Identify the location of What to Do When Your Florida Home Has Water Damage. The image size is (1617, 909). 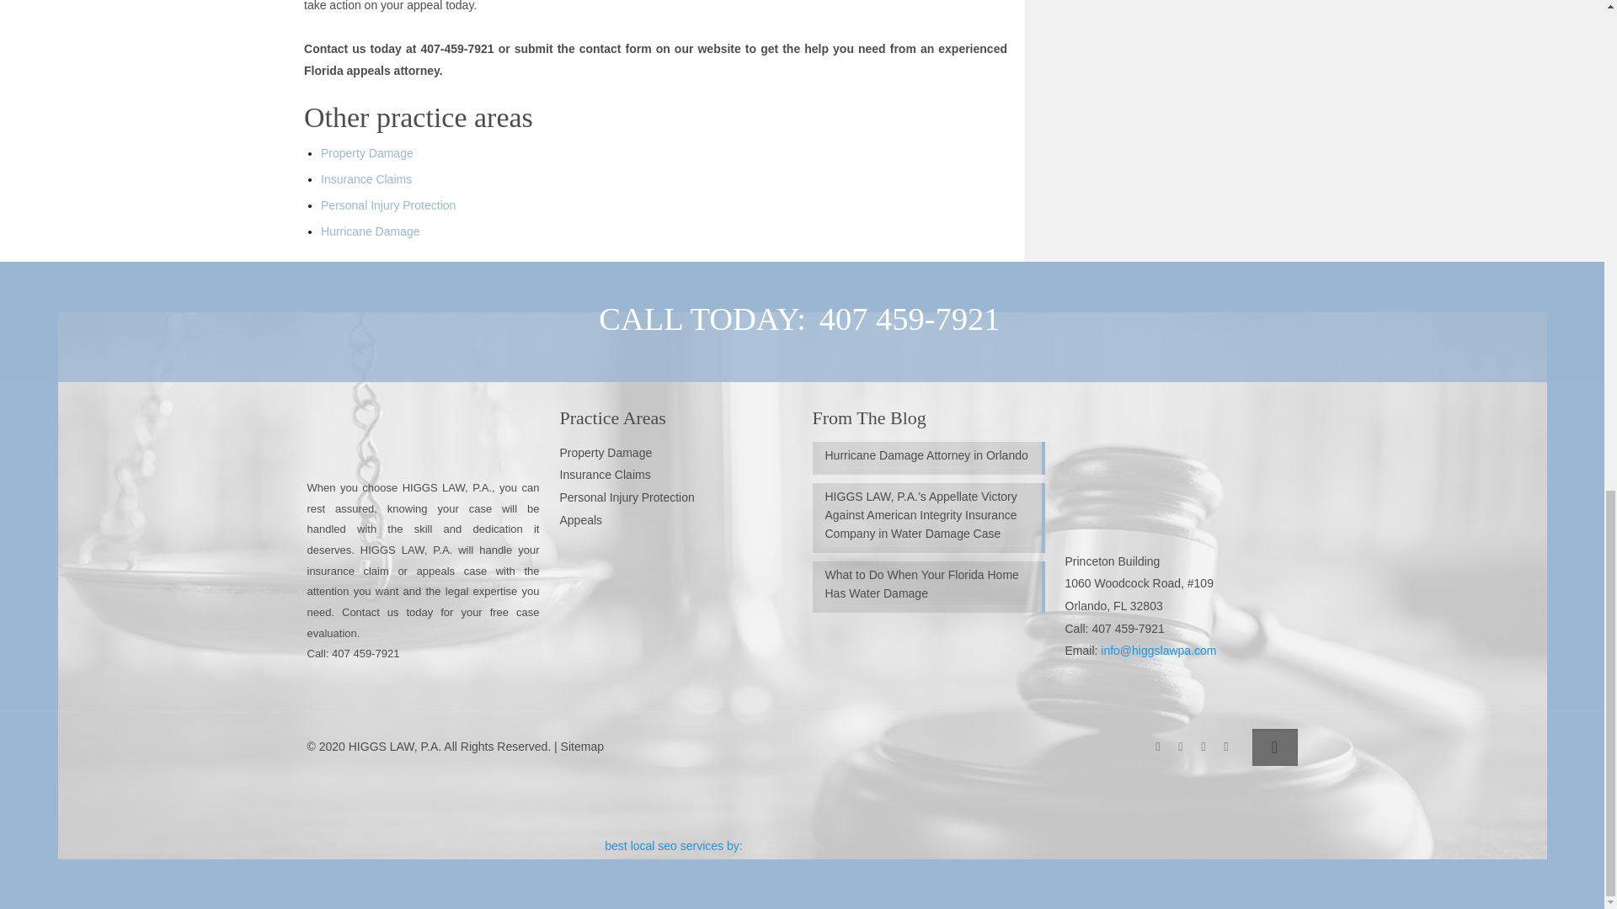
(928, 586).